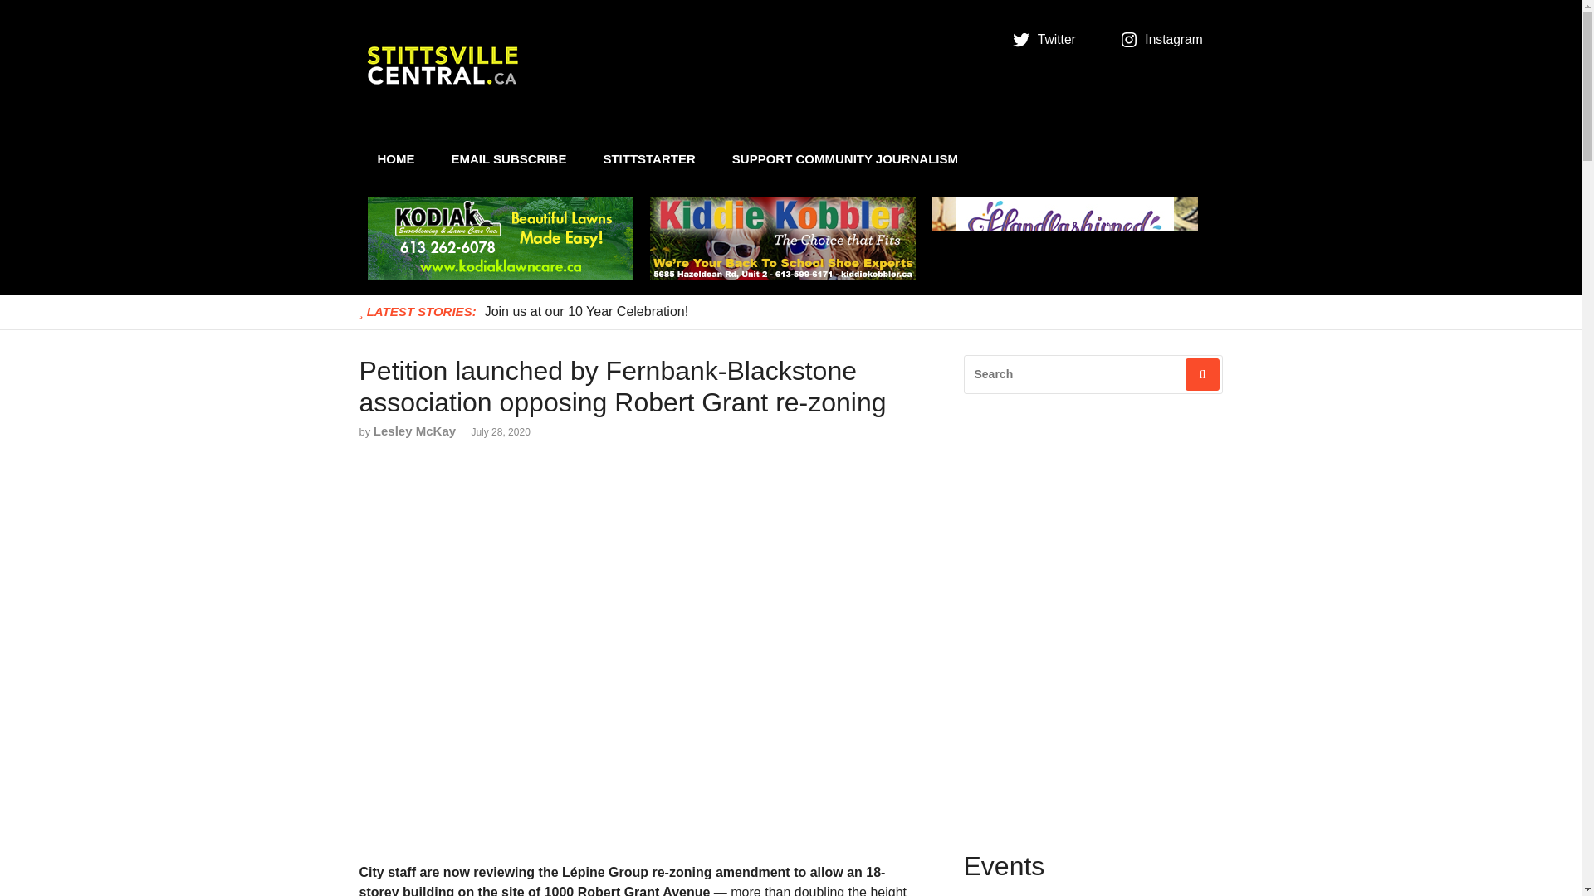 The height and width of the screenshot is (896, 1594). What do you see at coordinates (395, 159) in the screenshot?
I see `HOME` at bounding box center [395, 159].